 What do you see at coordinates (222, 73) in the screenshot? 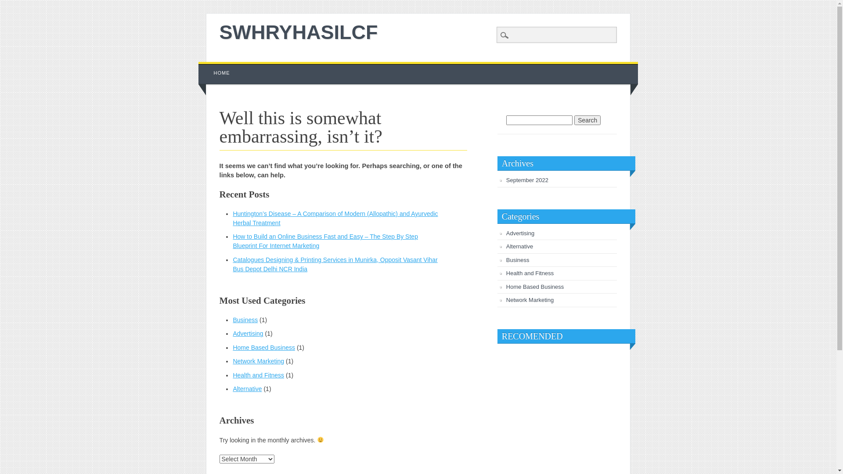
I see `HOME` at bounding box center [222, 73].